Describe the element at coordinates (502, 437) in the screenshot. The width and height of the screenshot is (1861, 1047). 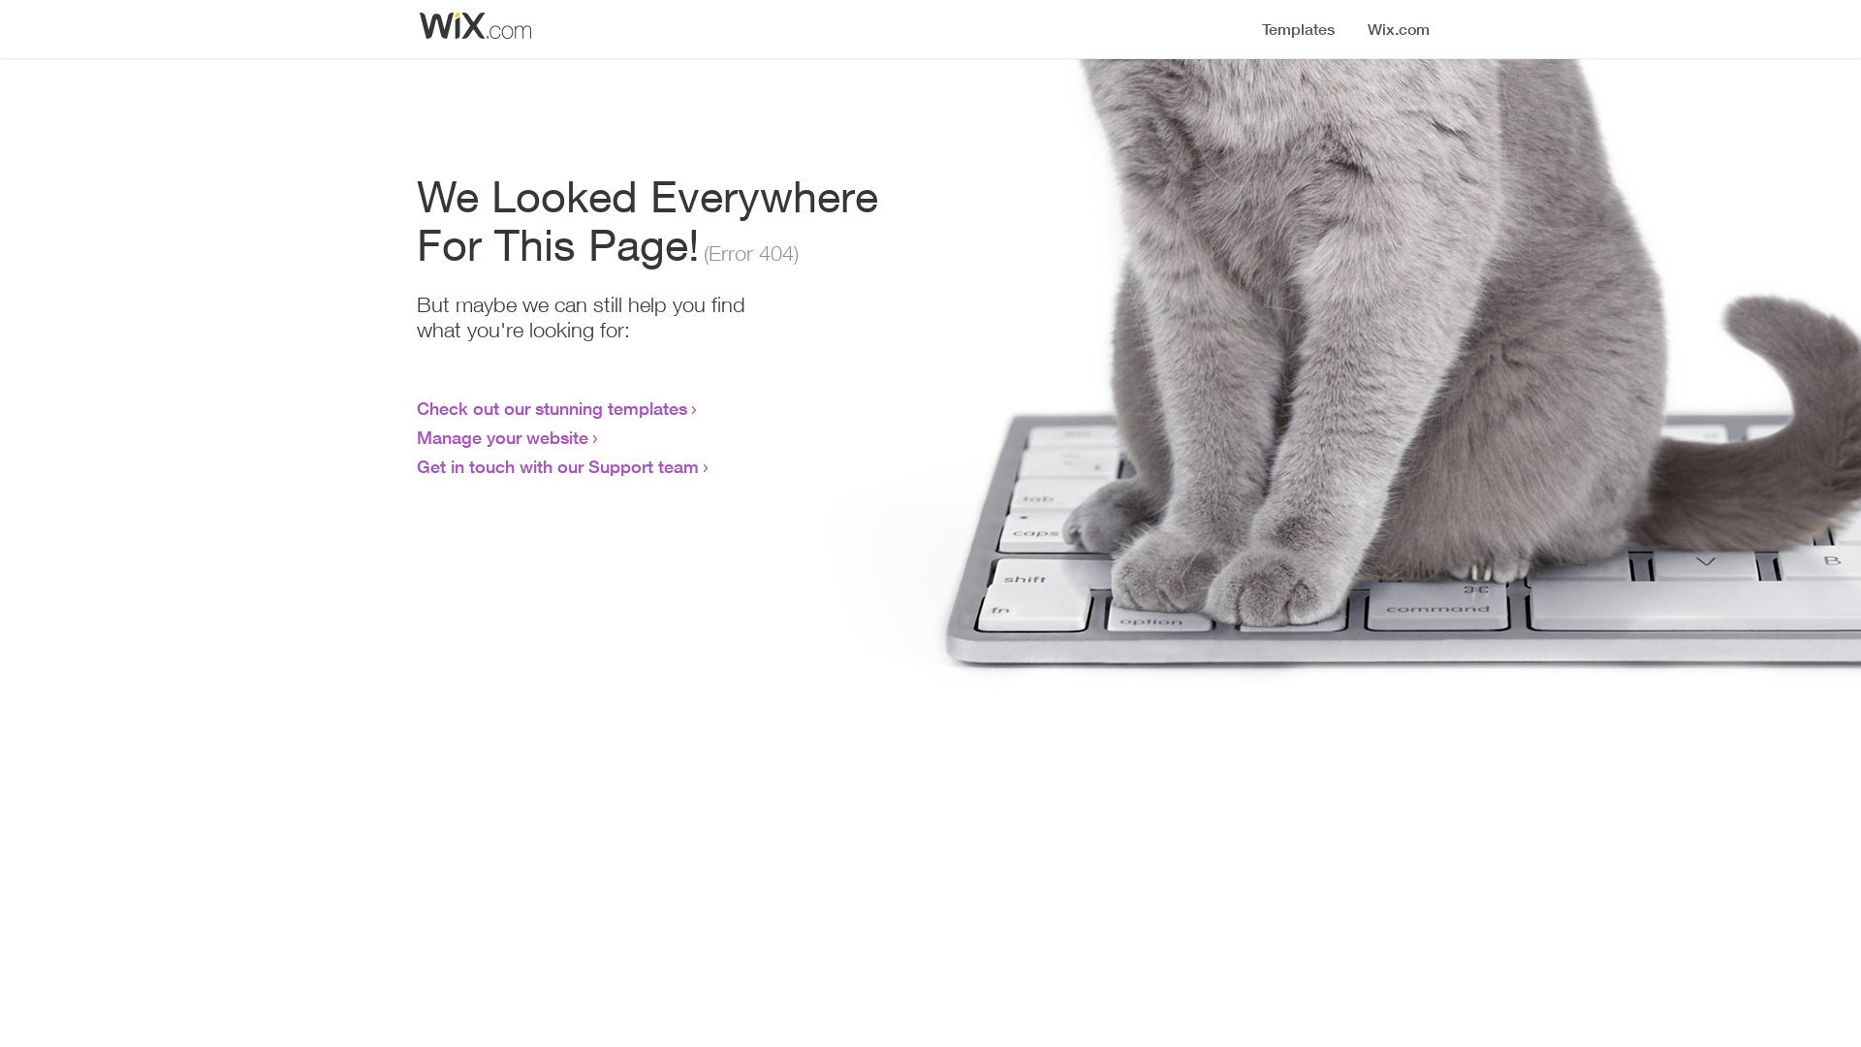
I see `Manage your website` at that location.